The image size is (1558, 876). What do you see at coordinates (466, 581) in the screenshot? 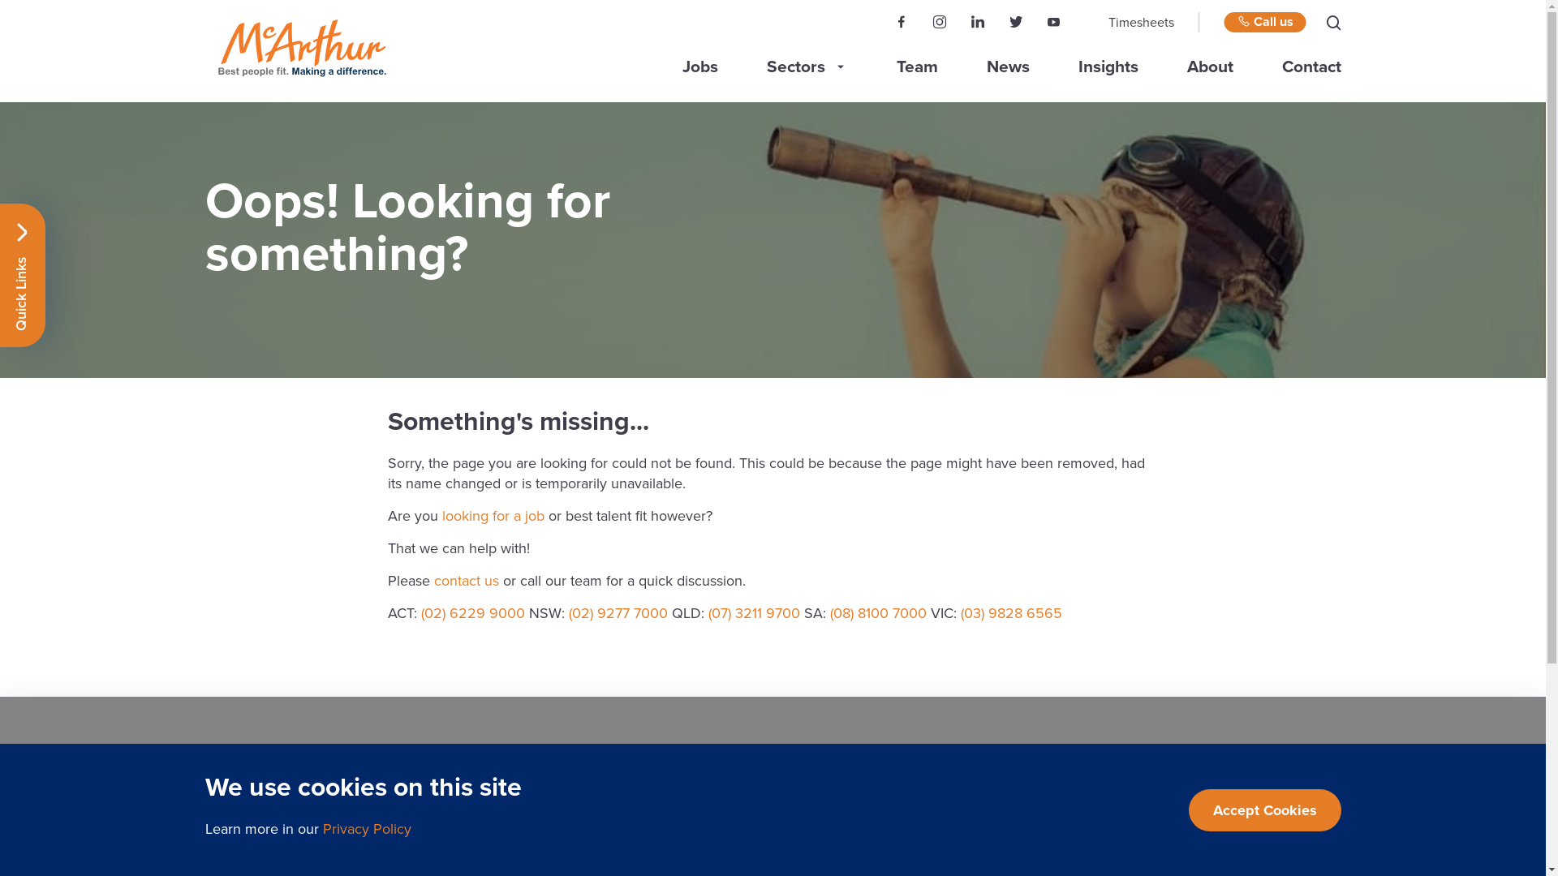
I see `contact us` at bounding box center [466, 581].